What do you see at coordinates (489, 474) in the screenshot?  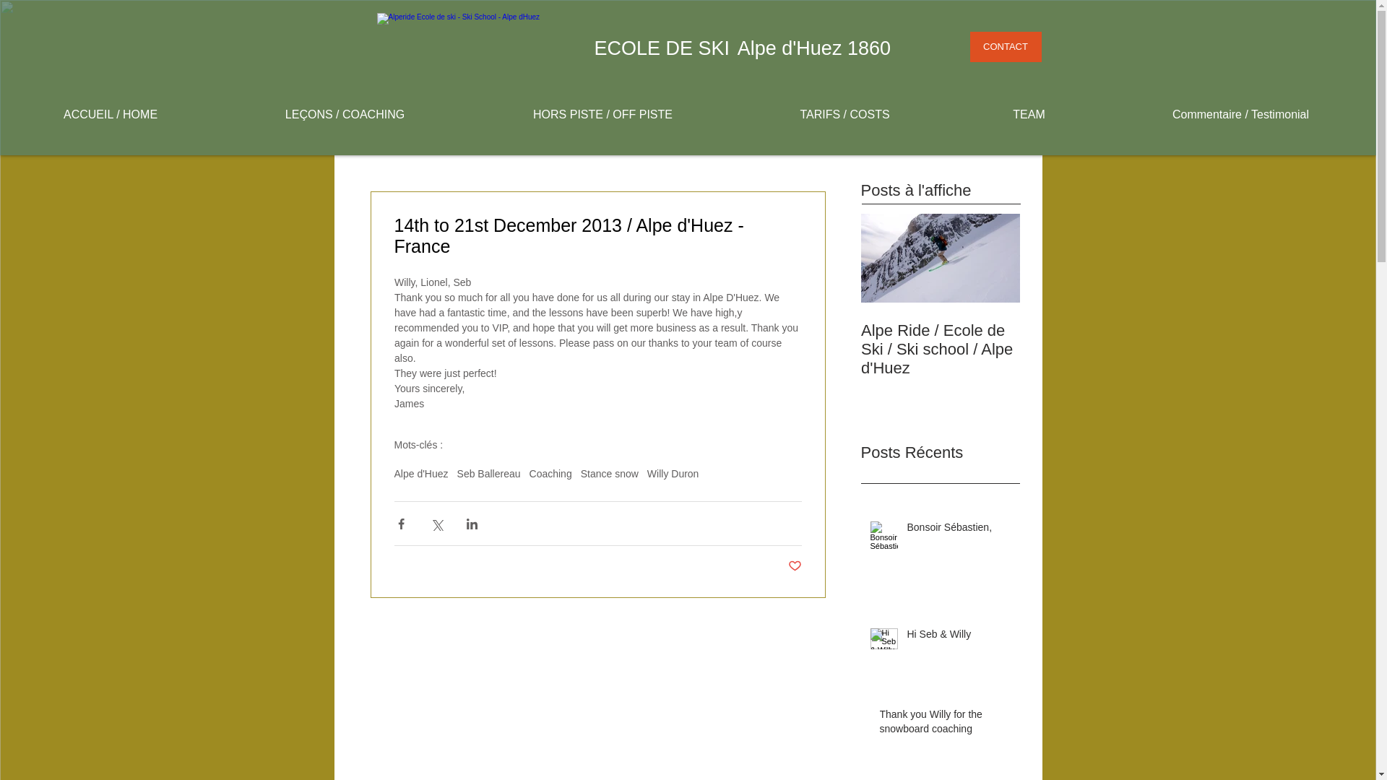 I see `Seb Ballereau` at bounding box center [489, 474].